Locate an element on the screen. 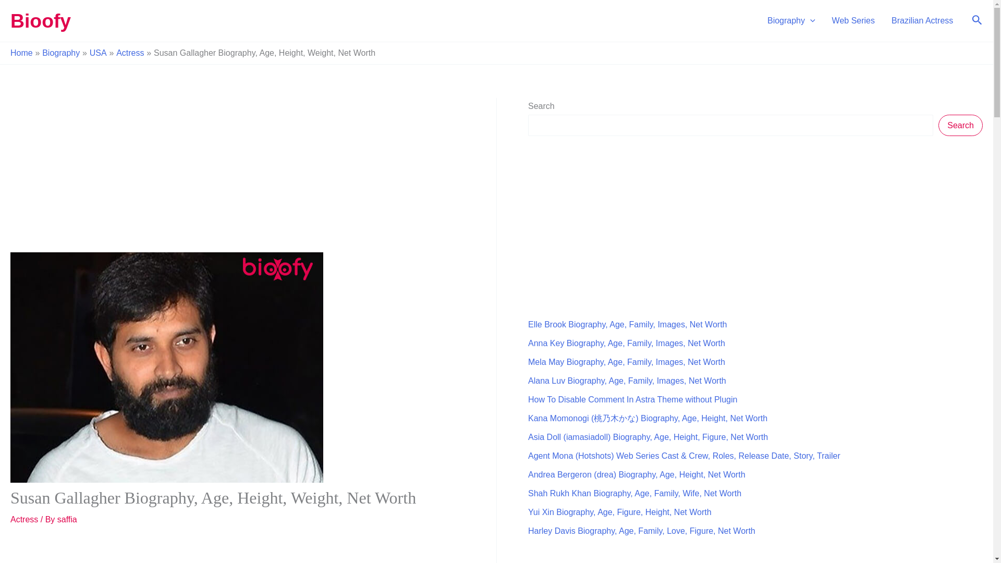 This screenshot has height=563, width=1001. Biography is located at coordinates (791, 21).